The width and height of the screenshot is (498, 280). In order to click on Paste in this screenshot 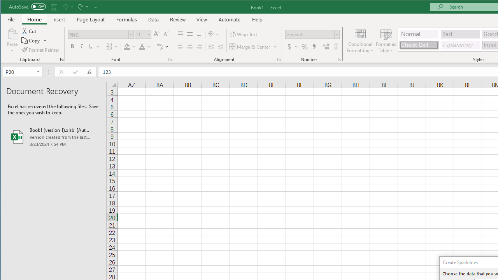, I will do `click(12, 33)`.